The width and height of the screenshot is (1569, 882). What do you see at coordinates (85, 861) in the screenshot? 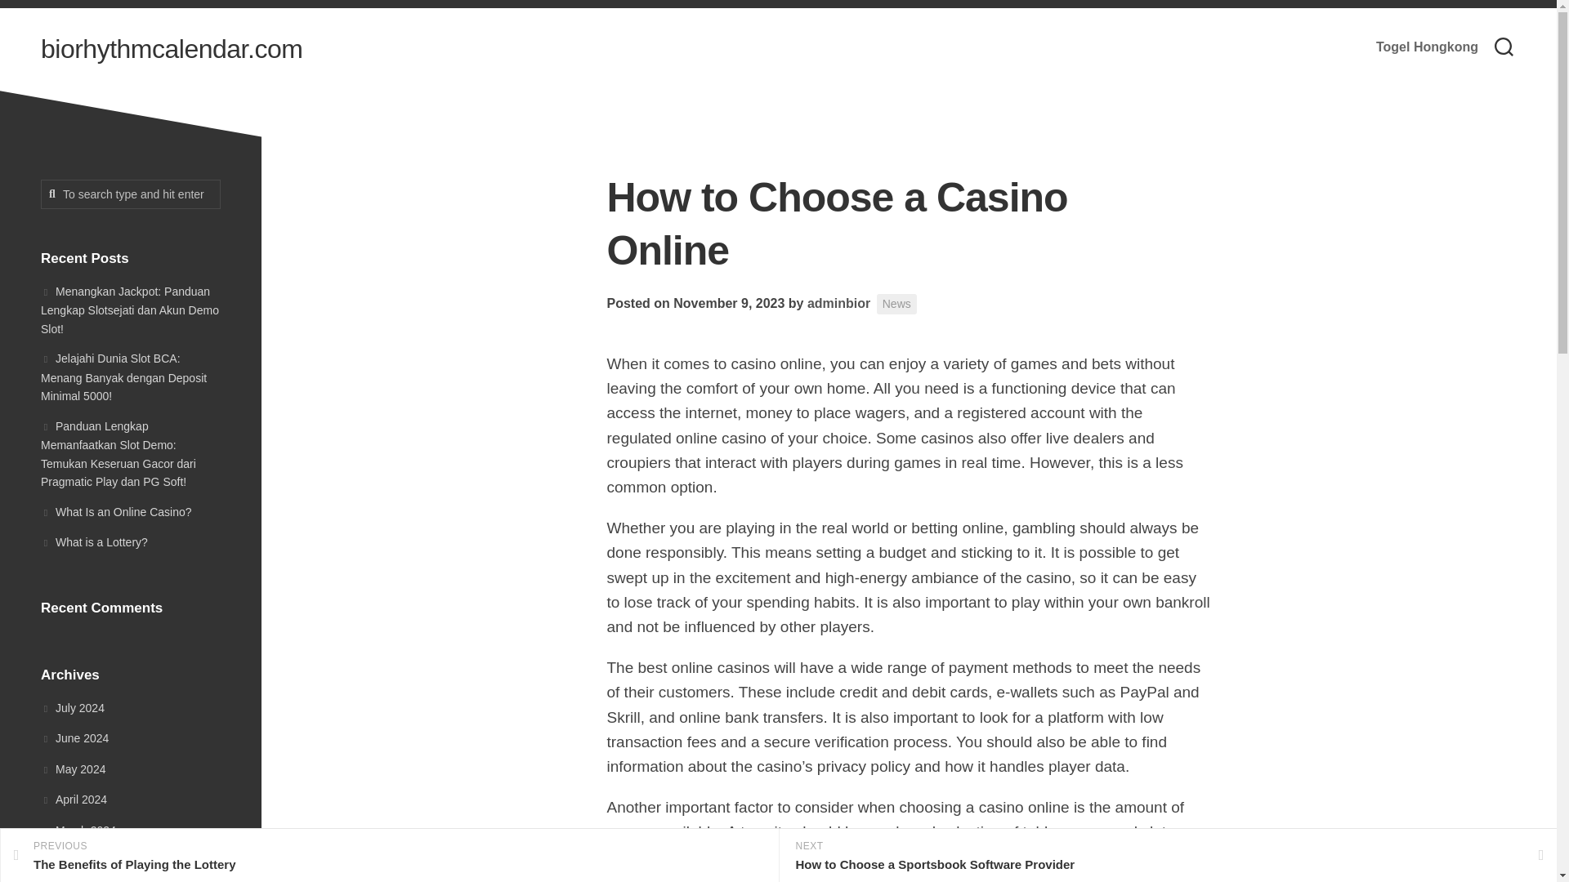
I see `Posts by adminbior` at bounding box center [85, 861].